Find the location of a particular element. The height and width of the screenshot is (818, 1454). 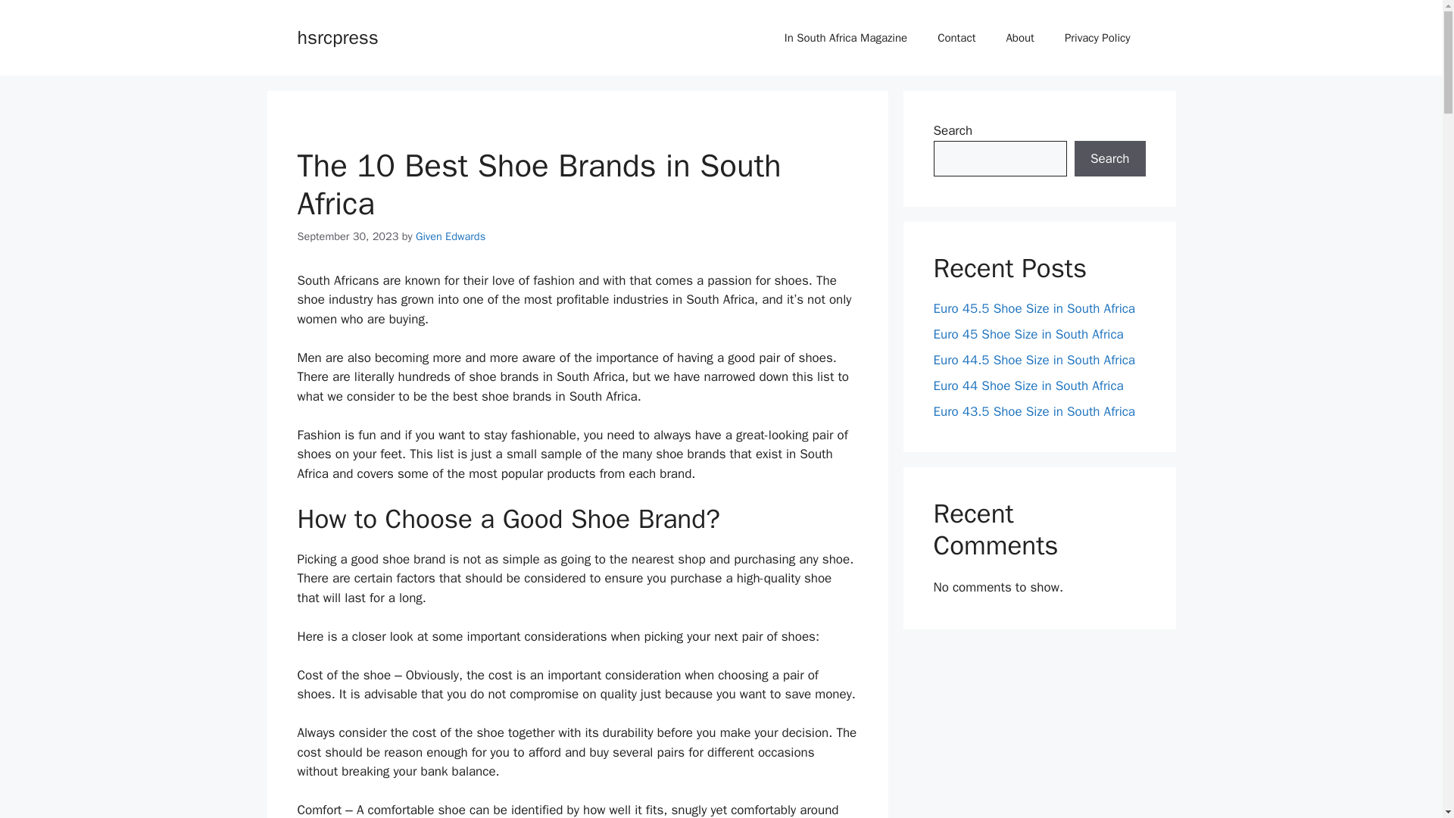

In South Africa Magazine is located at coordinates (845, 38).